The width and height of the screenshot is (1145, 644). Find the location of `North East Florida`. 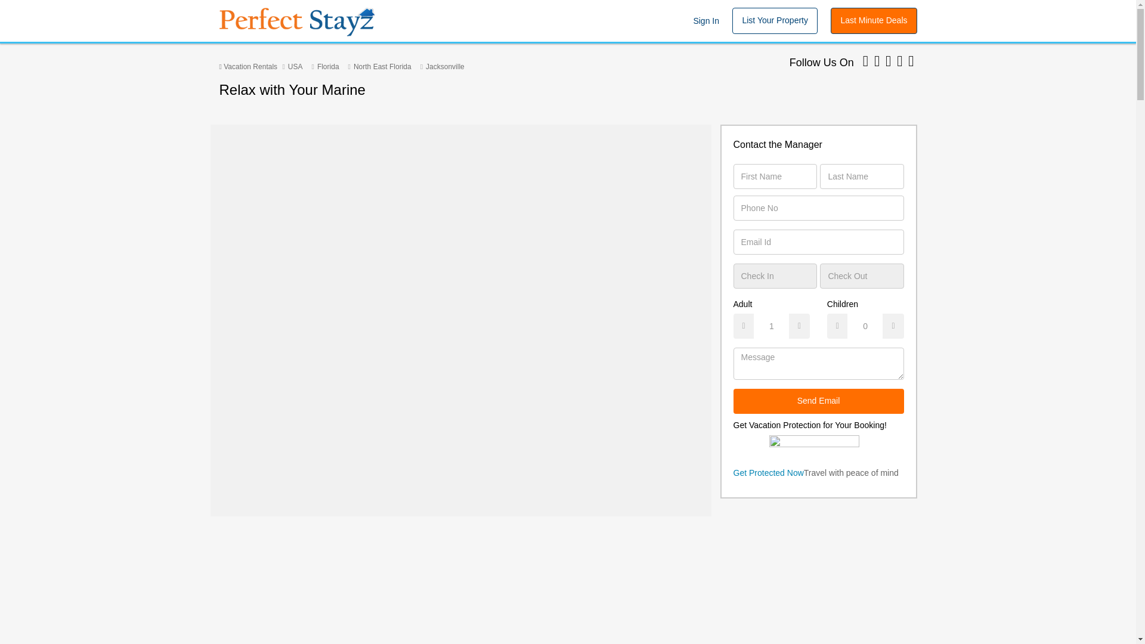

North East Florida is located at coordinates (382, 66).